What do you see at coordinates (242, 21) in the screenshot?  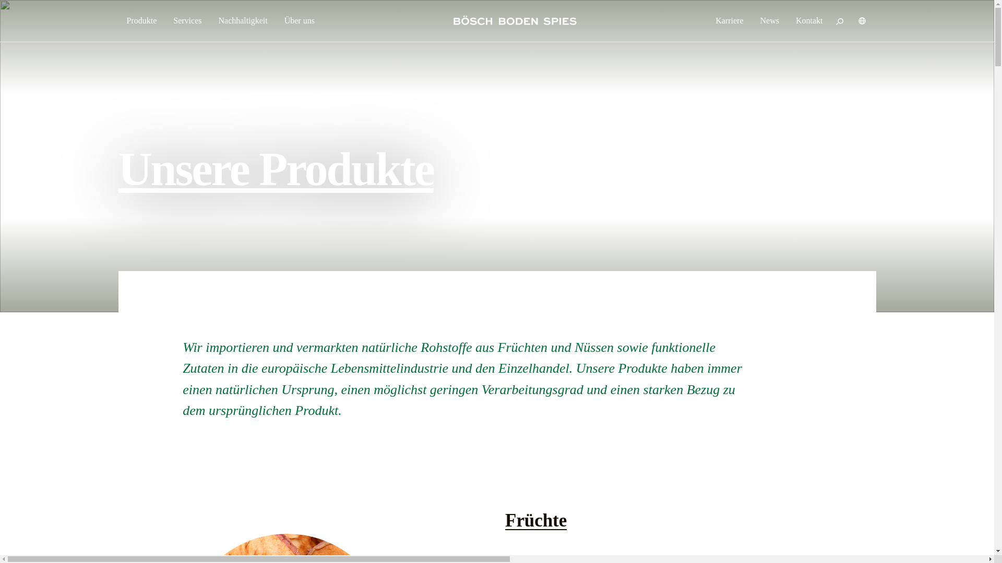 I see `Nachhaltigkeit` at bounding box center [242, 21].